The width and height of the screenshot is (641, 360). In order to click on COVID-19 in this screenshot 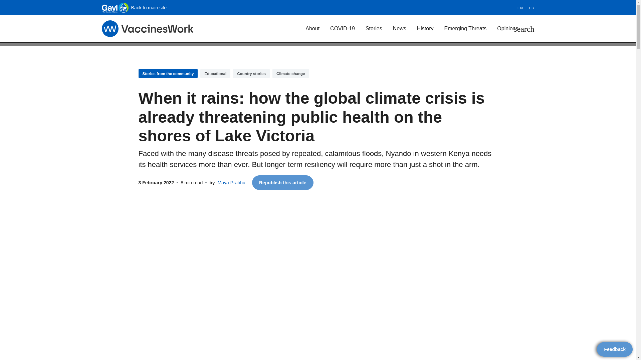, I will do `click(343, 28)`.